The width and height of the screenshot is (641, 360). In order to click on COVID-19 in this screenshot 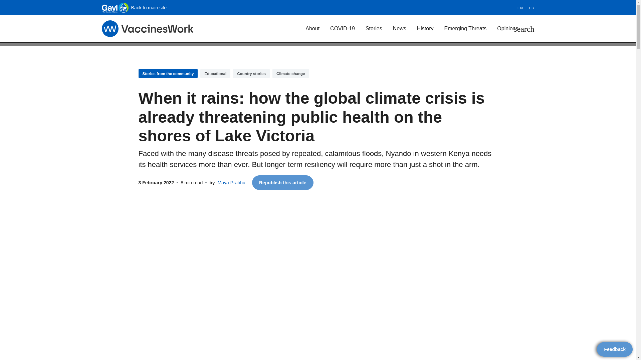, I will do `click(343, 28)`.